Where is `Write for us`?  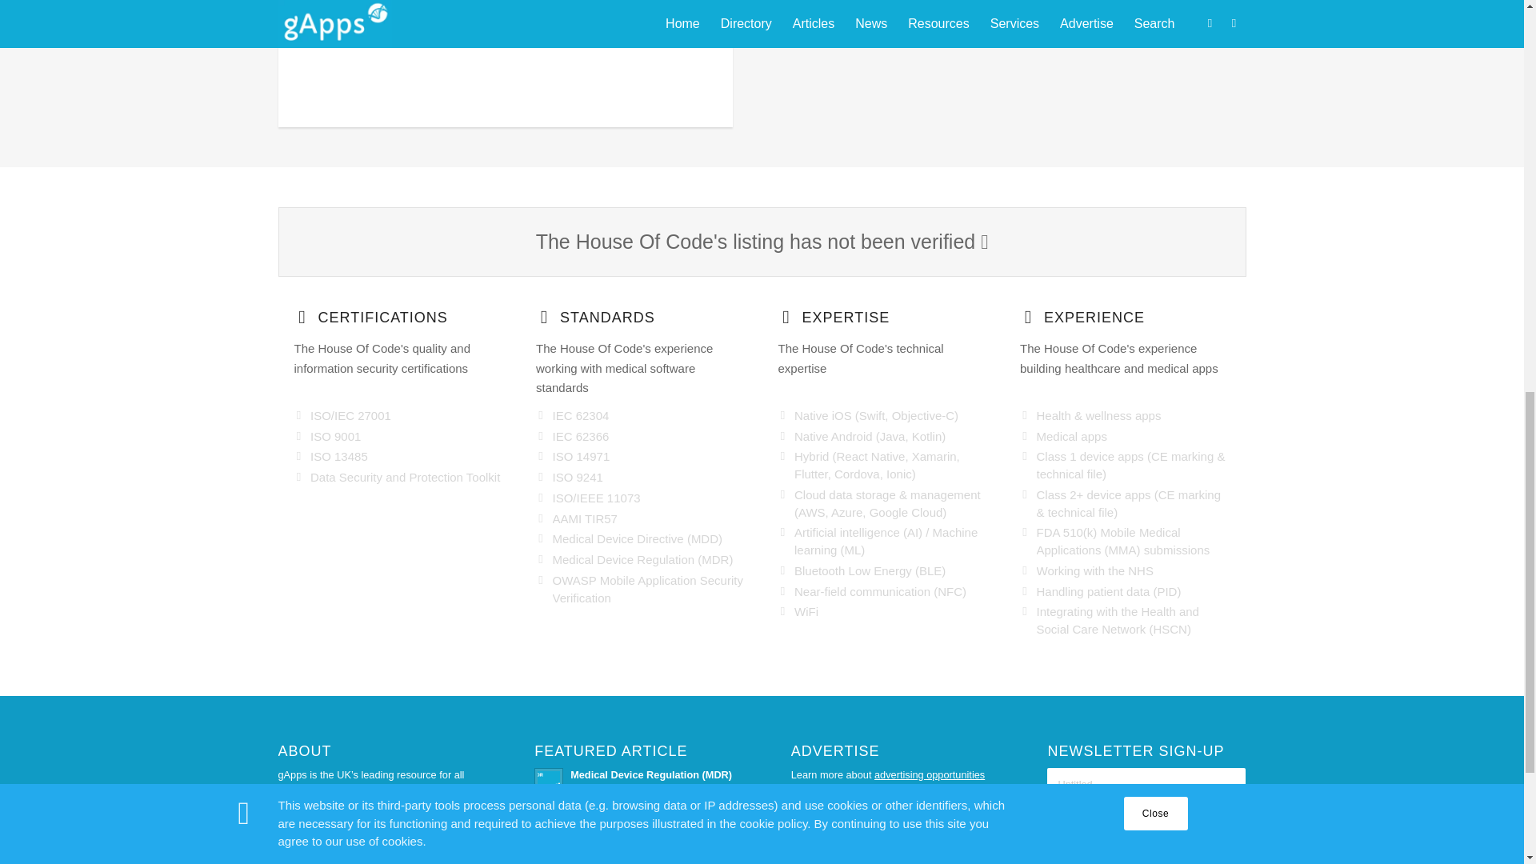 Write for us is located at coordinates (304, 859).